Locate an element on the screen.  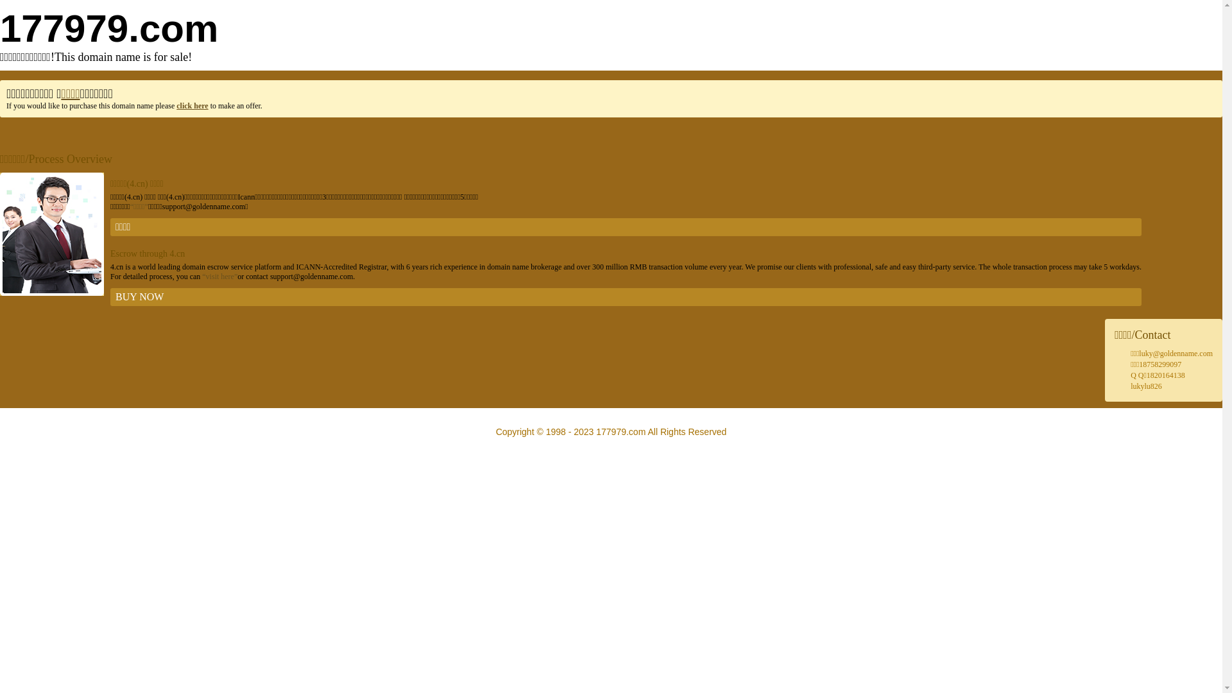
BUY NOW is located at coordinates (626, 297).